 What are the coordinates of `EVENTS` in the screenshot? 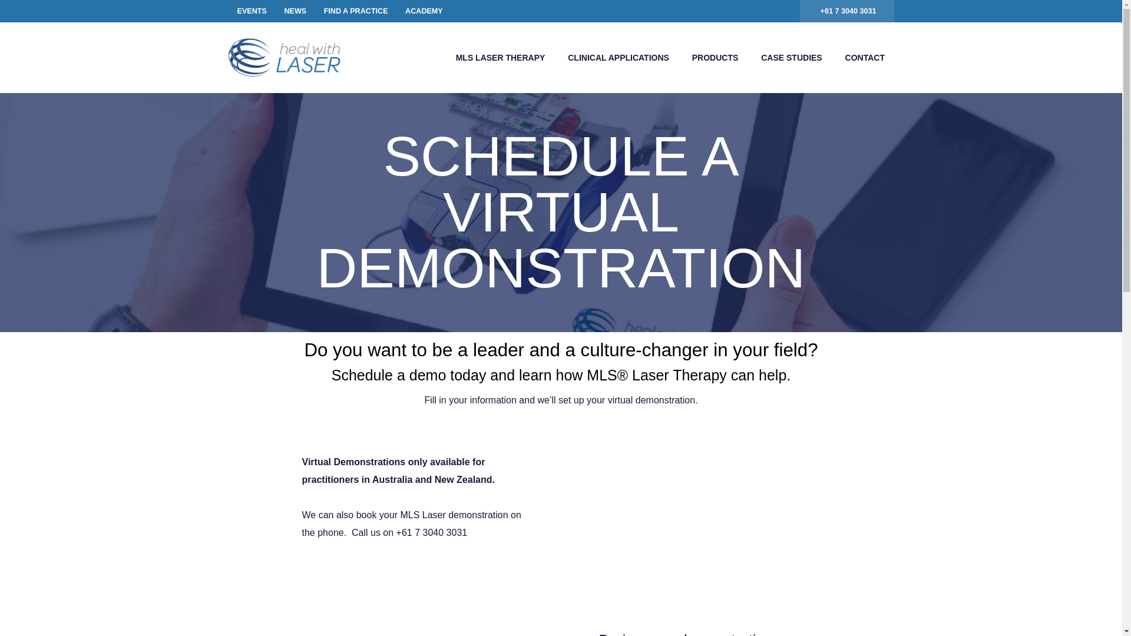 It's located at (252, 11).